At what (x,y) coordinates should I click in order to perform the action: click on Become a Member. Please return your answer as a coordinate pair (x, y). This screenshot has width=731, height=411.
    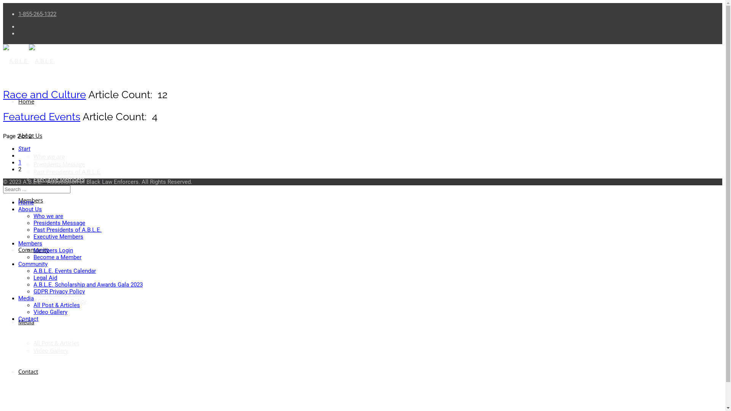
    Looking at the image, I should click on (57, 257).